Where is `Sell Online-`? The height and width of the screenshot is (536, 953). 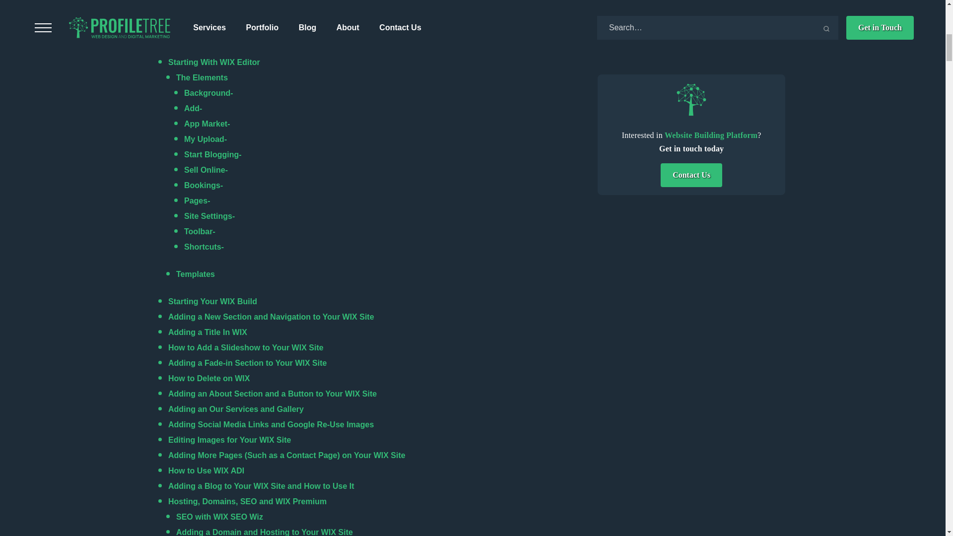
Sell Online- is located at coordinates (205, 170).